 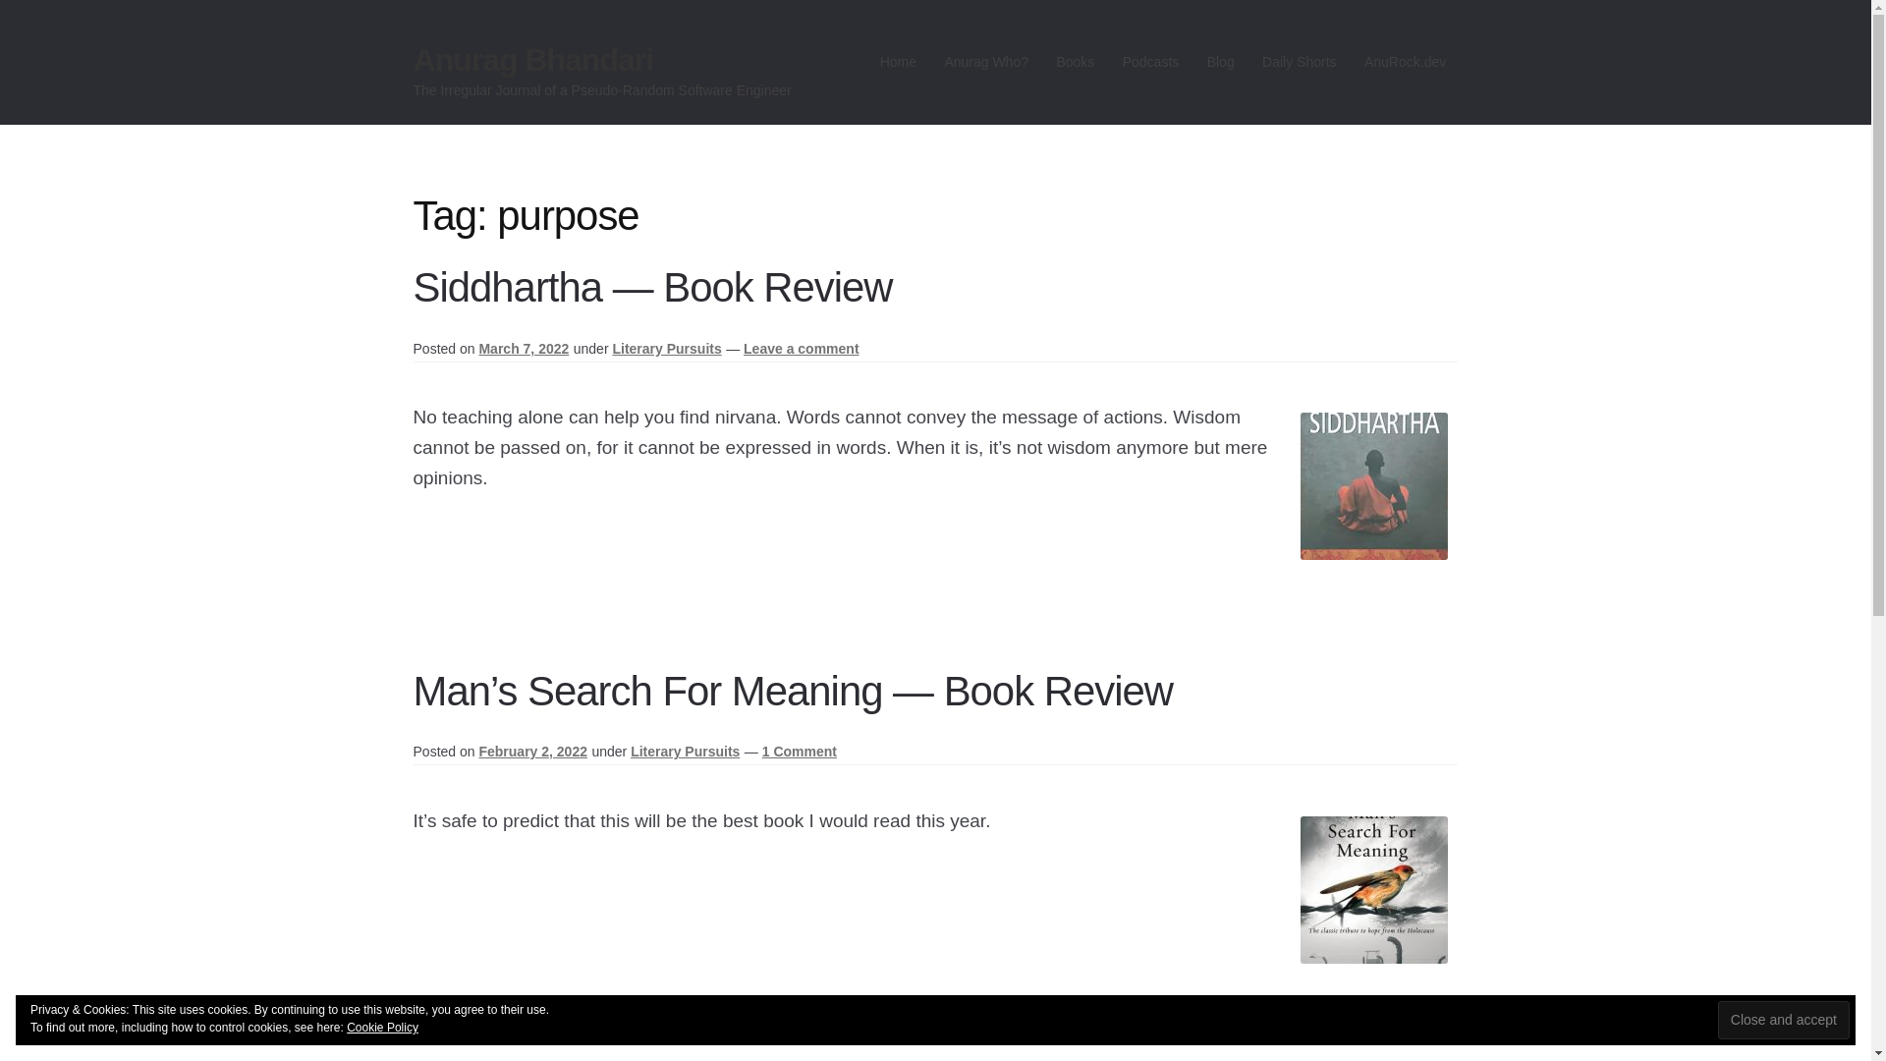 I want to click on Anurag Who?, so click(x=986, y=62).